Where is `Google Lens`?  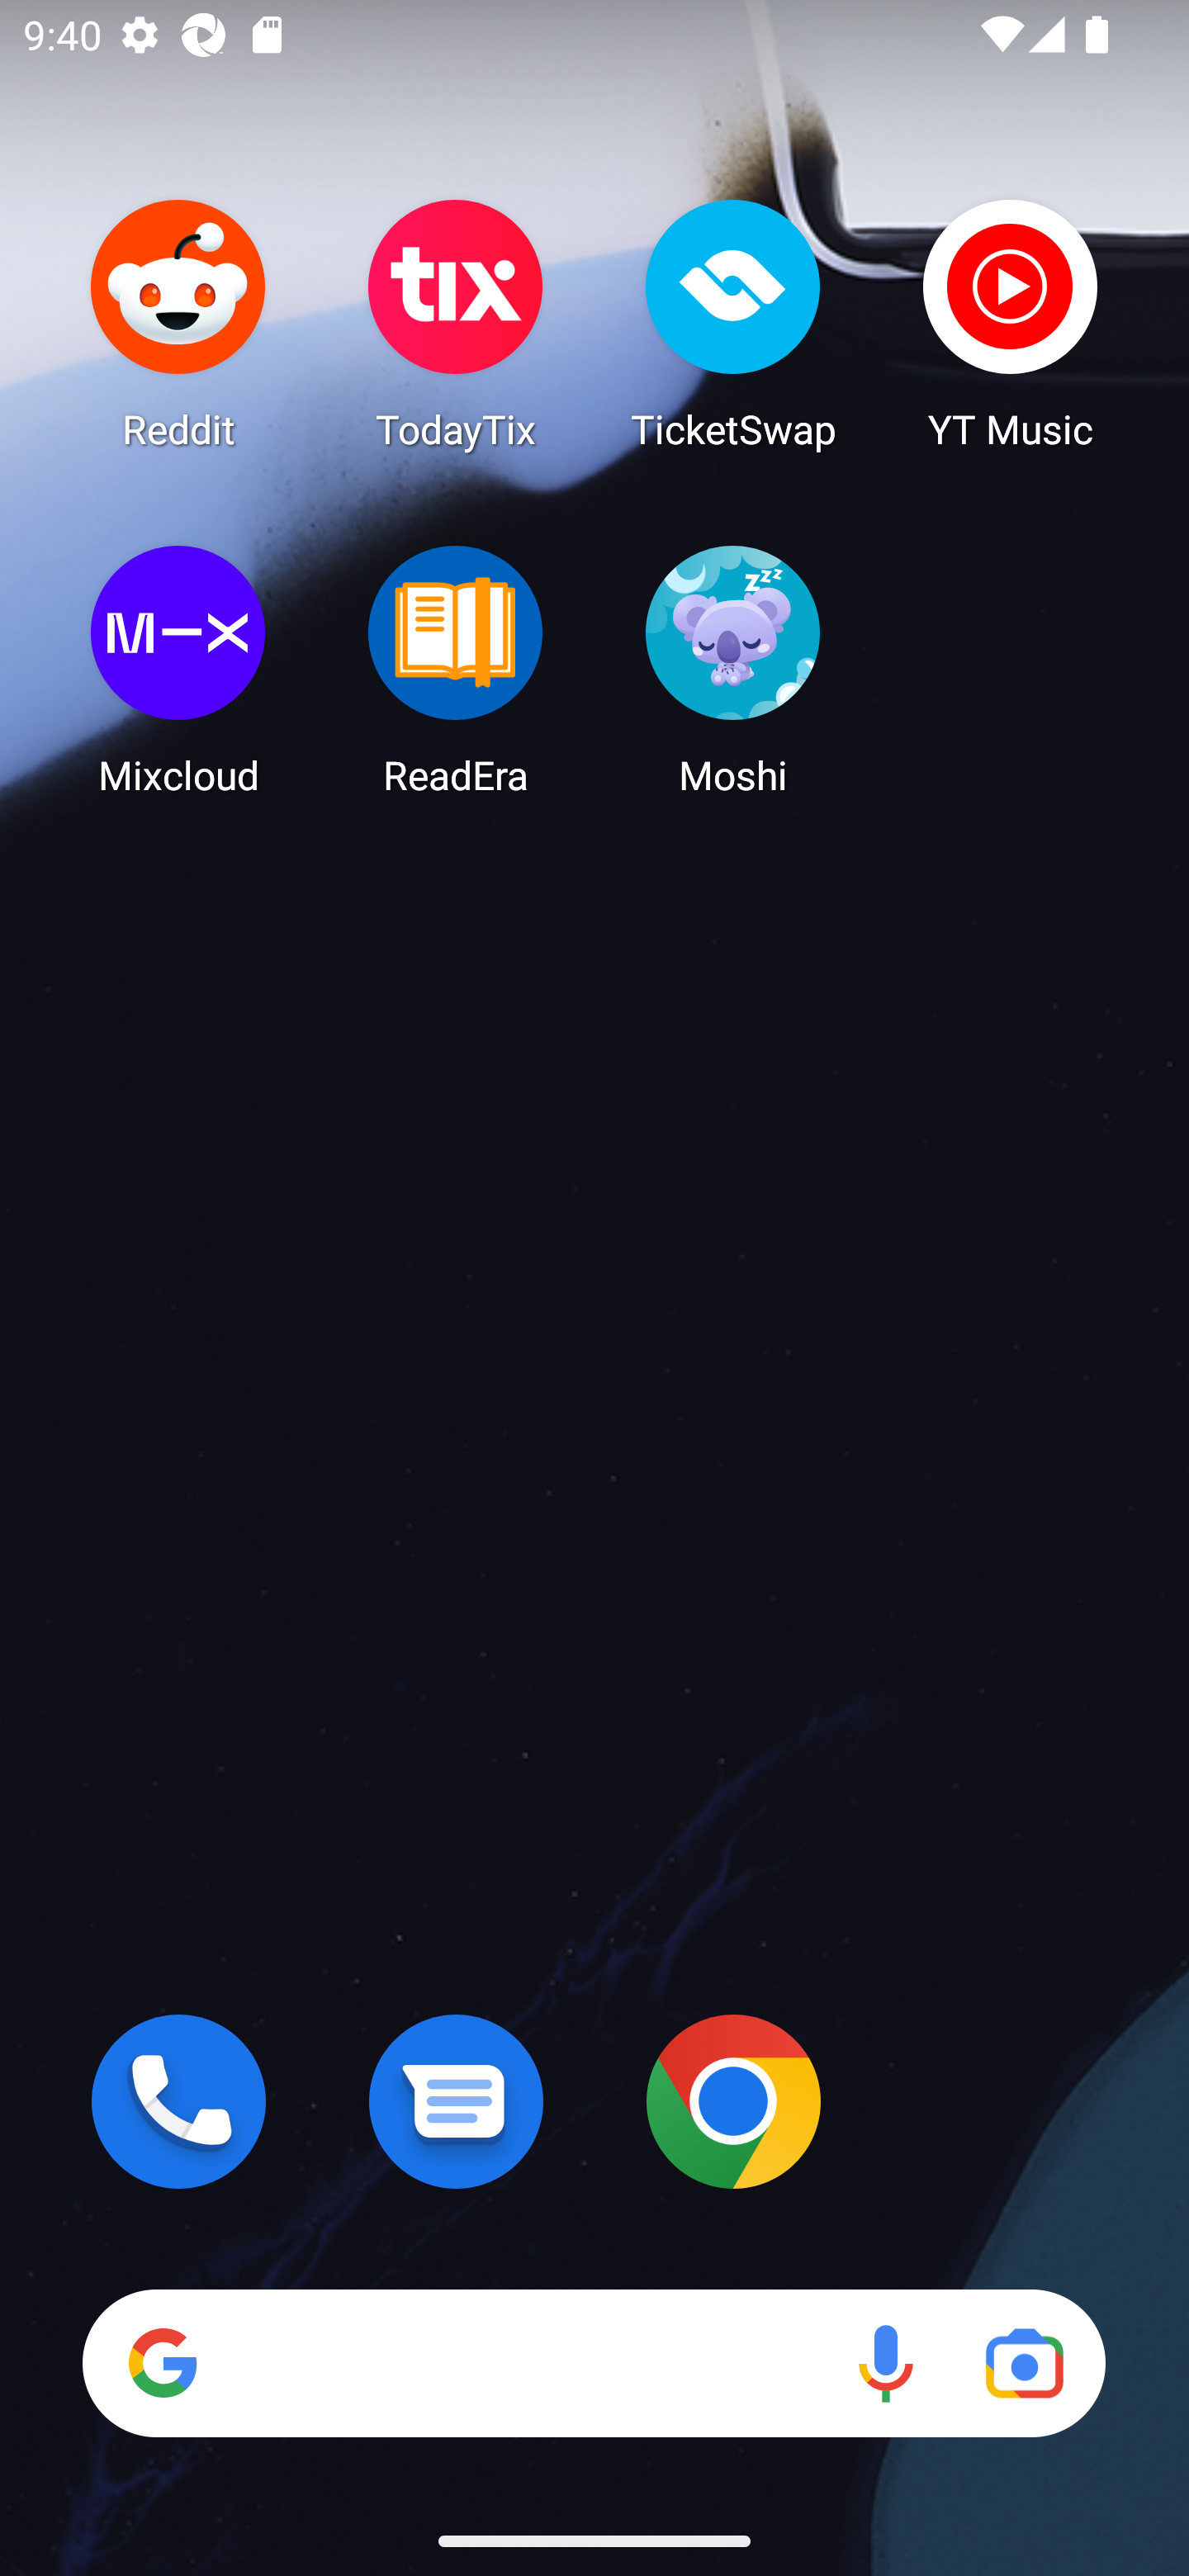 Google Lens is located at coordinates (1024, 2363).